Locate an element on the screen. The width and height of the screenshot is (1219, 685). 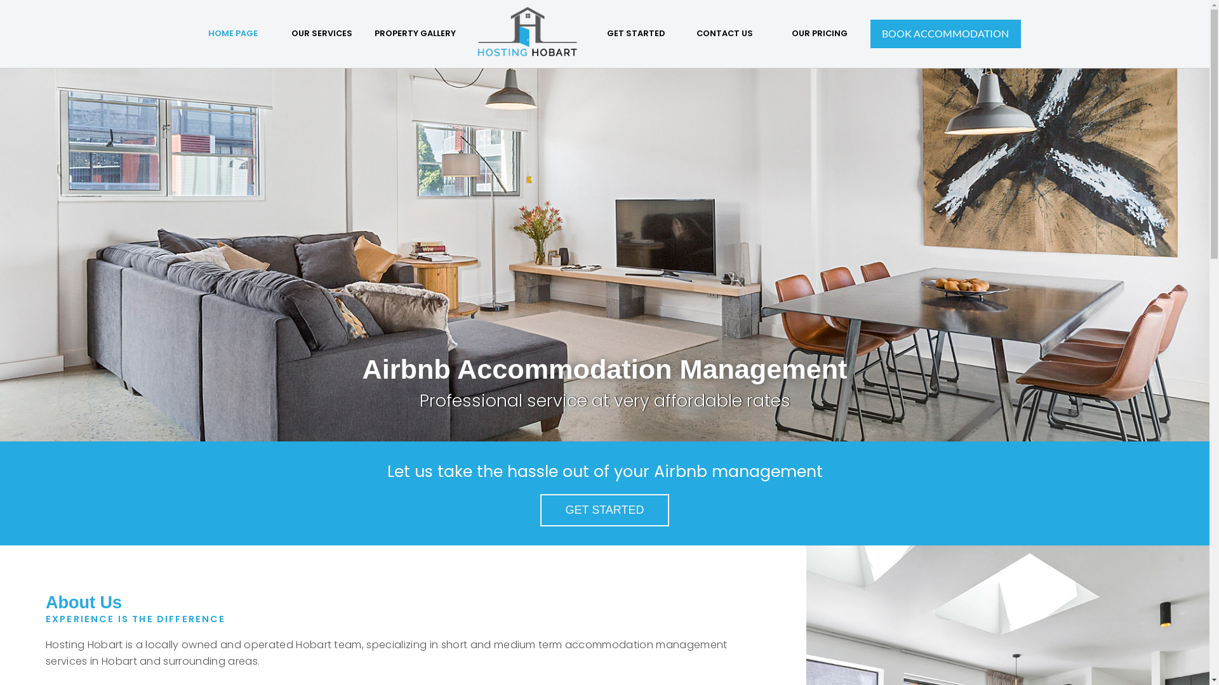
OUR SERVICES is located at coordinates (322, 34).